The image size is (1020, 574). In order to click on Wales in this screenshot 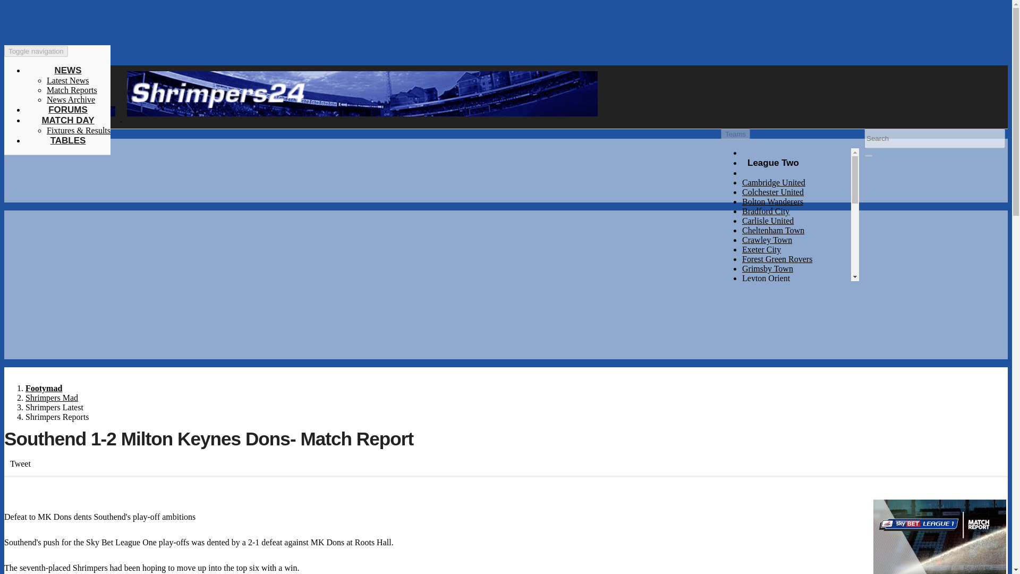, I will do `click(752, 470)`.